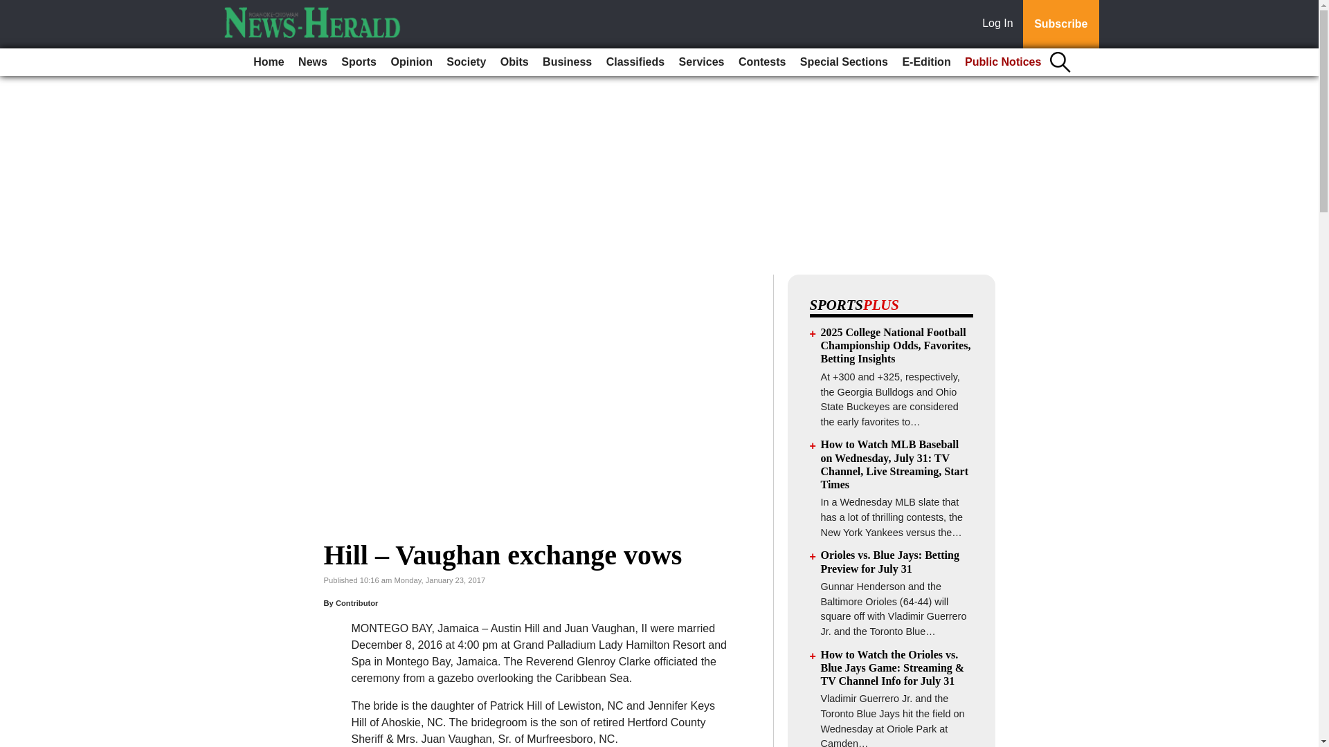 This screenshot has height=747, width=1329. Describe the element at coordinates (357, 603) in the screenshot. I see `Contributor` at that location.